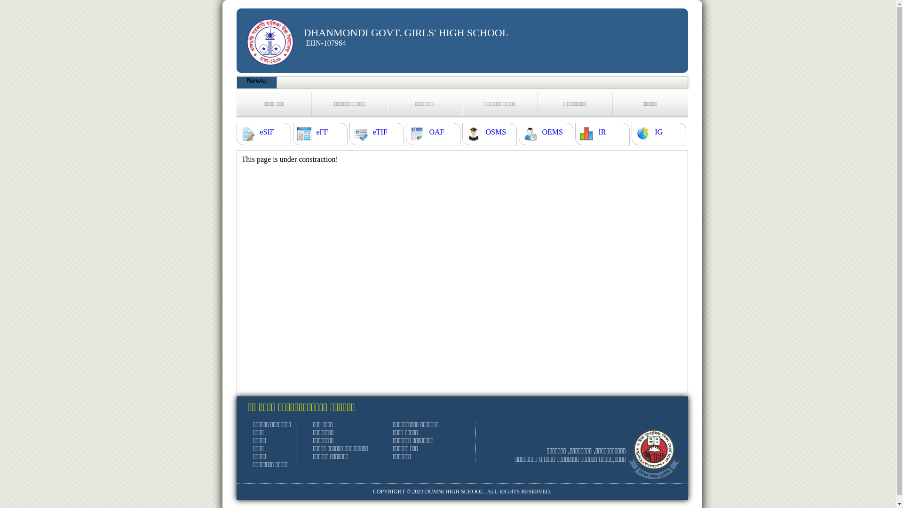  What do you see at coordinates (454, 492) in the screenshot?
I see `DUMNI HIGH SCHOOL` at bounding box center [454, 492].